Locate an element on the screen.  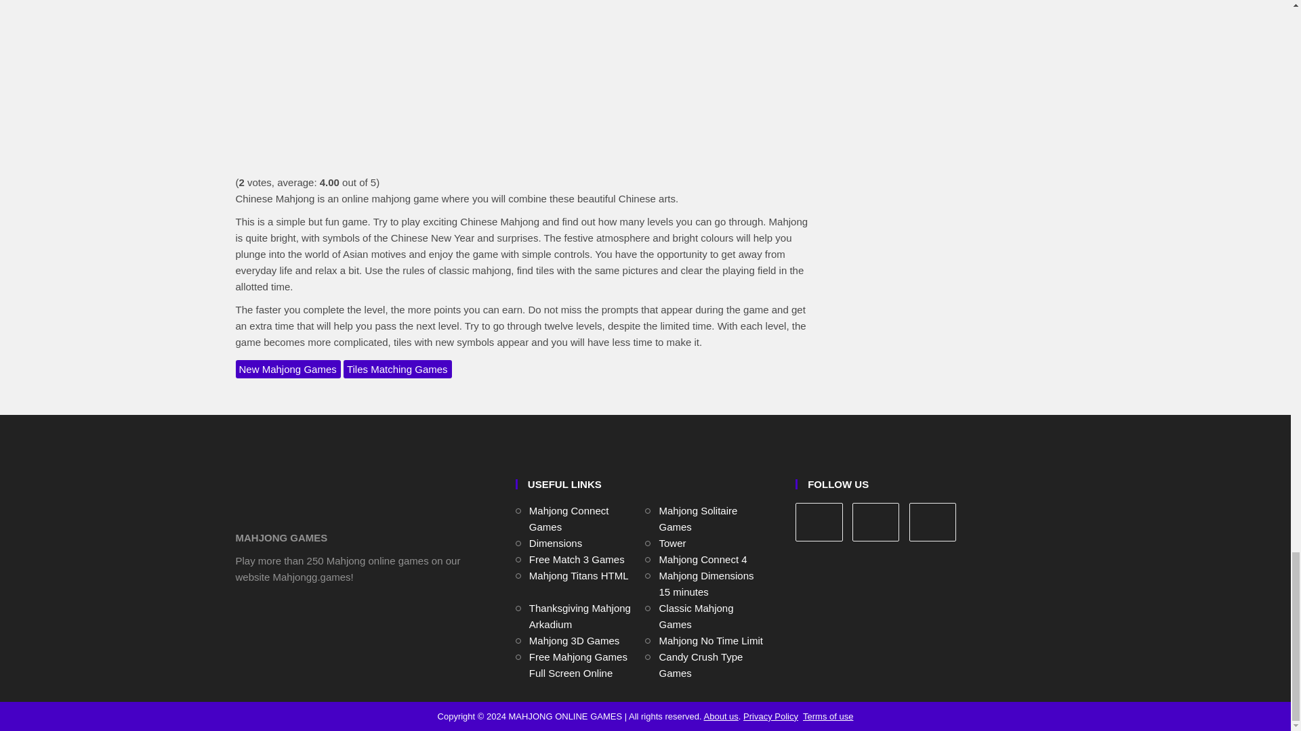
Mahjong Solitaire Games is located at coordinates (698, 518).